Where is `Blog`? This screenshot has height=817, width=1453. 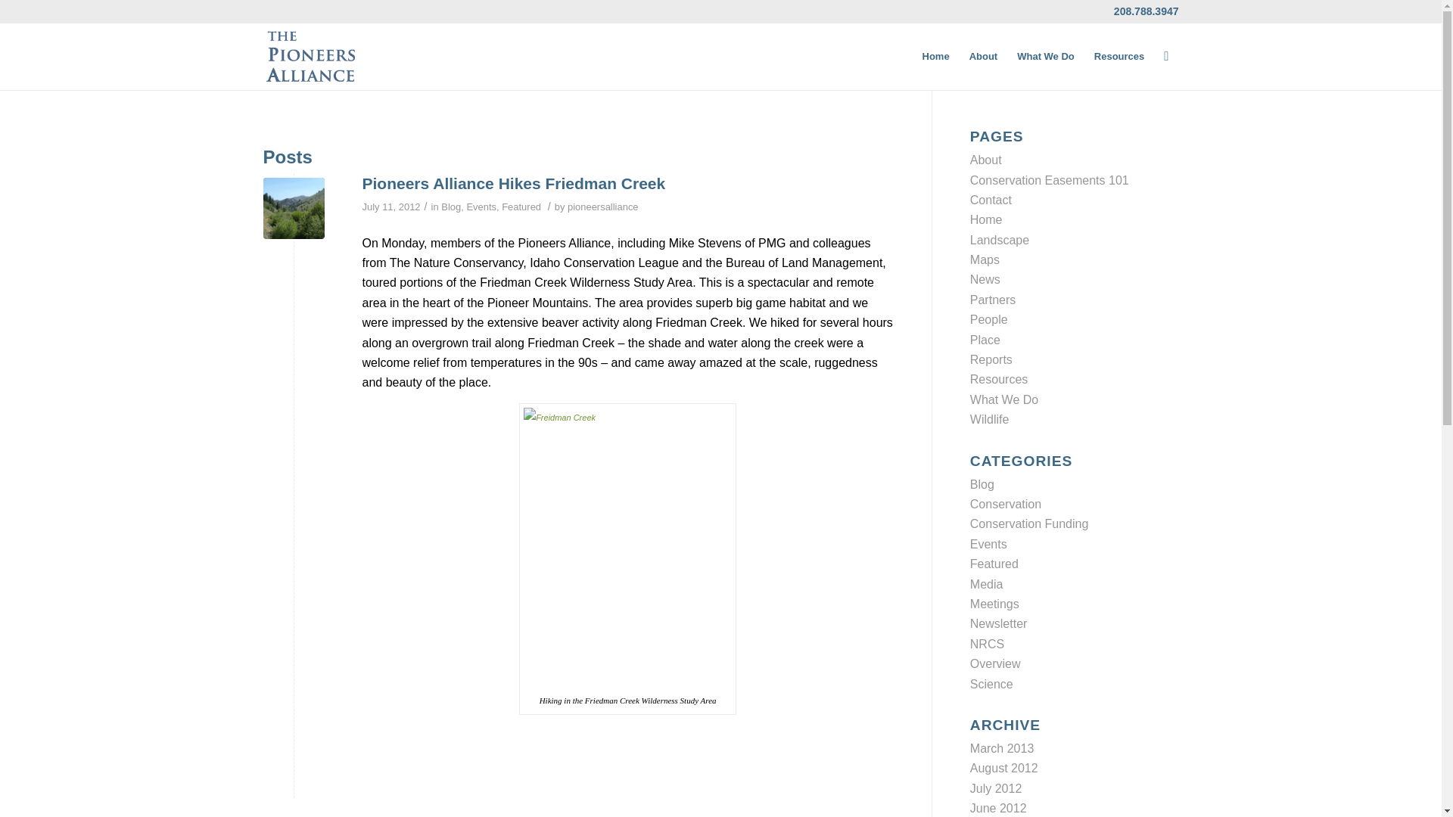 Blog is located at coordinates (982, 484).